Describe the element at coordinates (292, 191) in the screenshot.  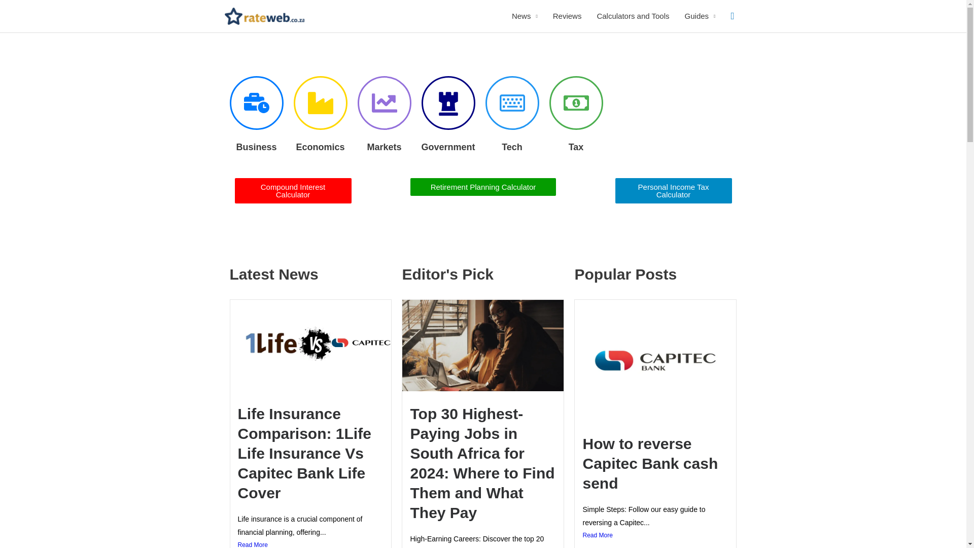
I see `Compound Interest Calculator` at that location.